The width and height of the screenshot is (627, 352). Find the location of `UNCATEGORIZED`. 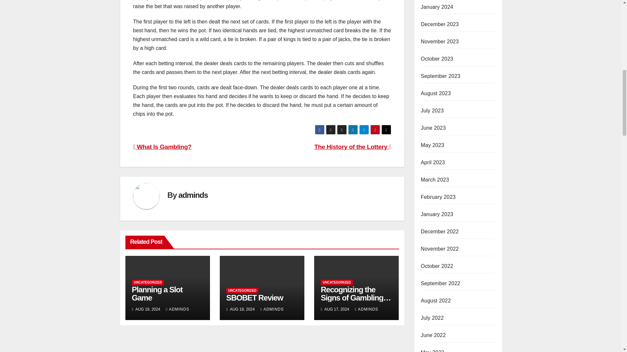

UNCATEGORIZED is located at coordinates (336, 282).